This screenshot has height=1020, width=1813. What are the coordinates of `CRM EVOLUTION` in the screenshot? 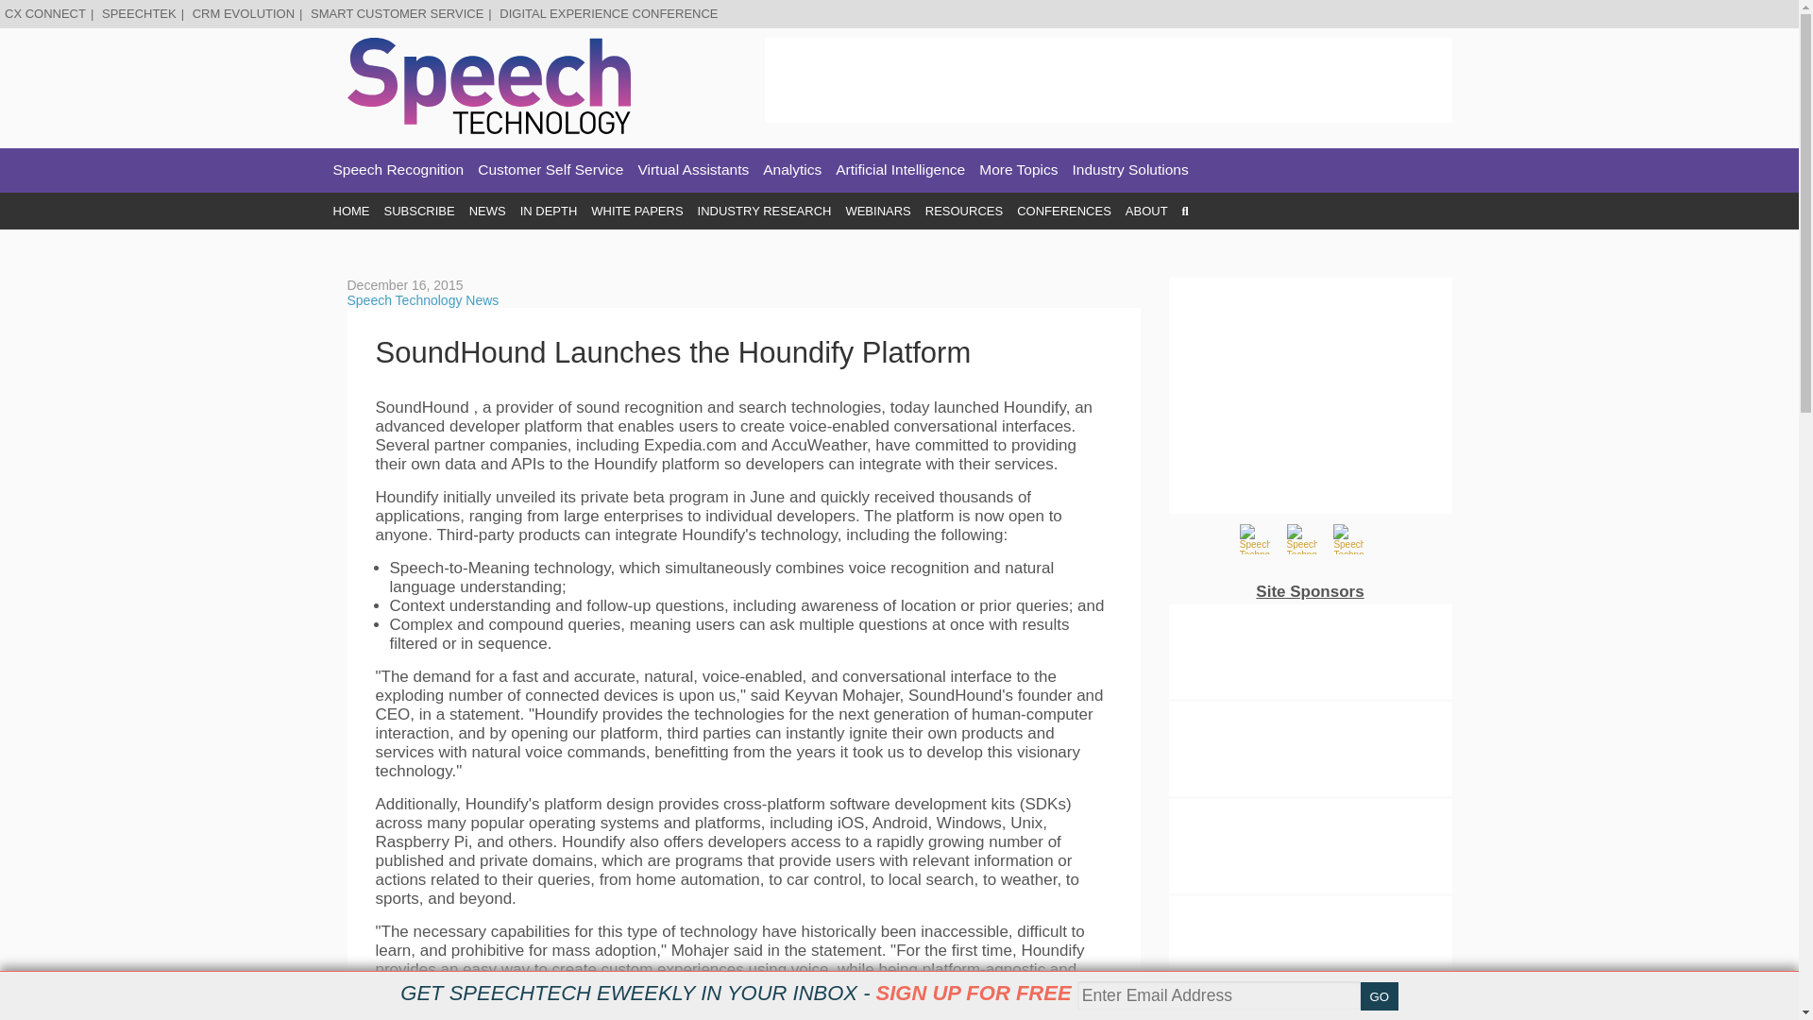 It's located at (243, 13).